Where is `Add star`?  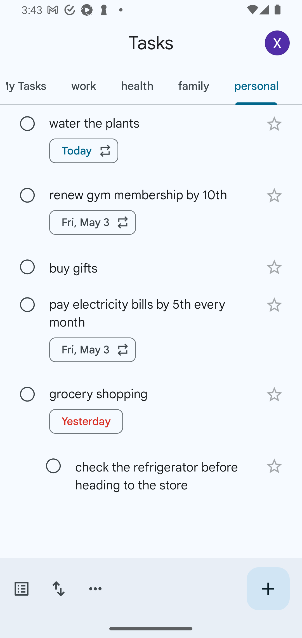 Add star is located at coordinates (274, 305).